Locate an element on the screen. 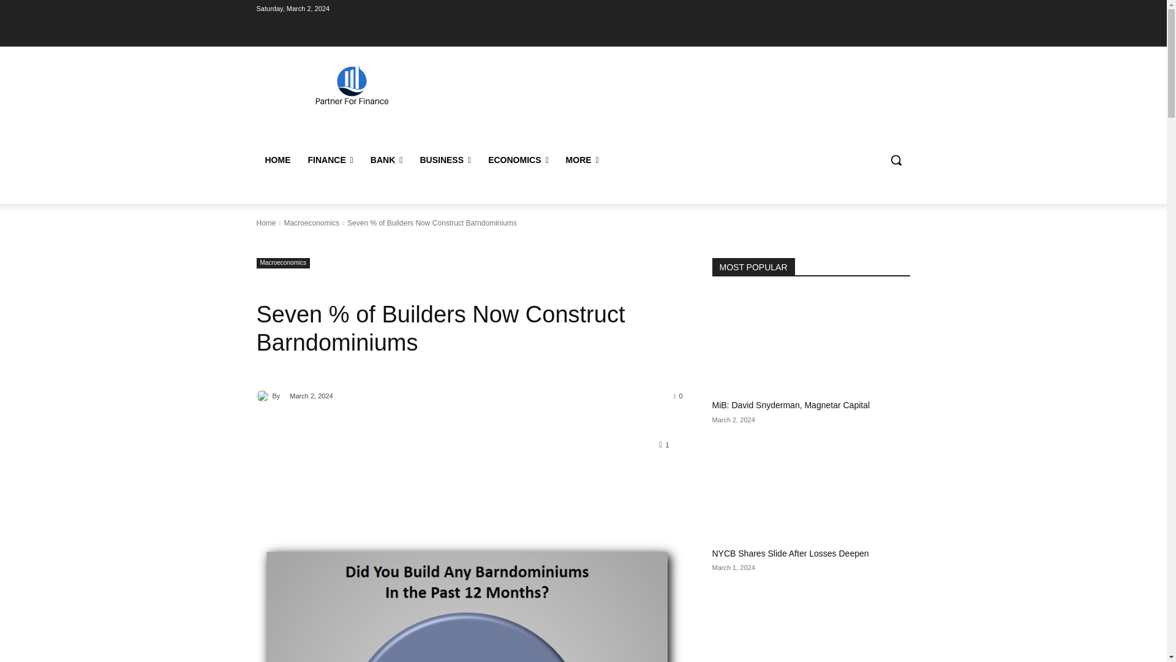  HOME is located at coordinates (277, 159).